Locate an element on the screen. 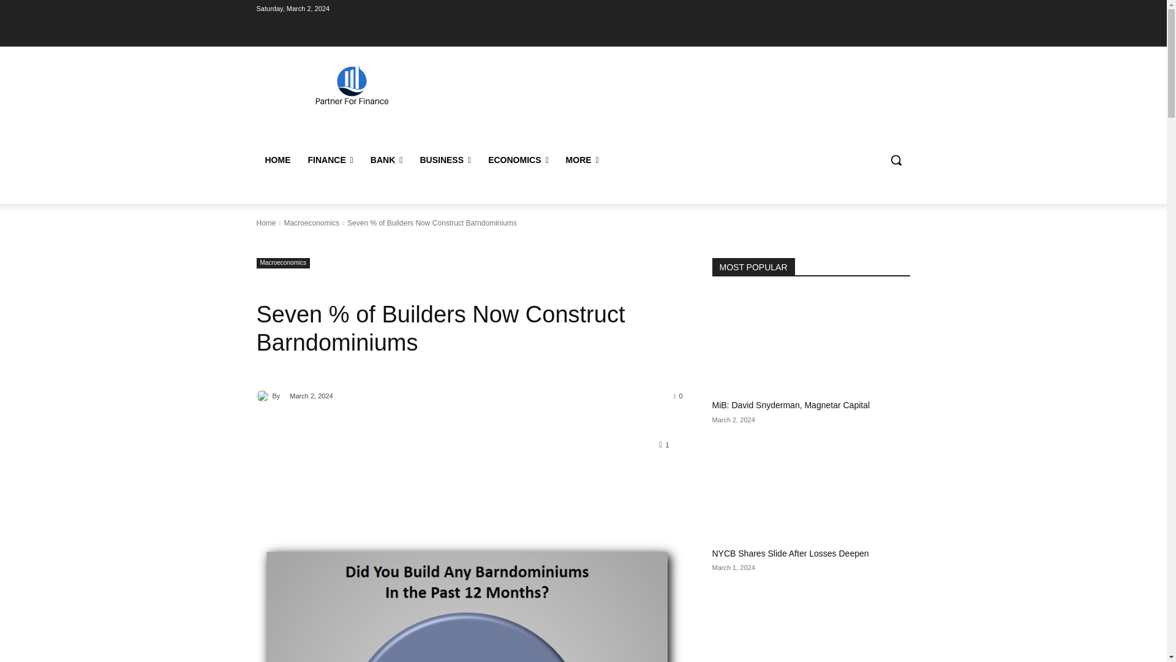  HOME is located at coordinates (277, 159).